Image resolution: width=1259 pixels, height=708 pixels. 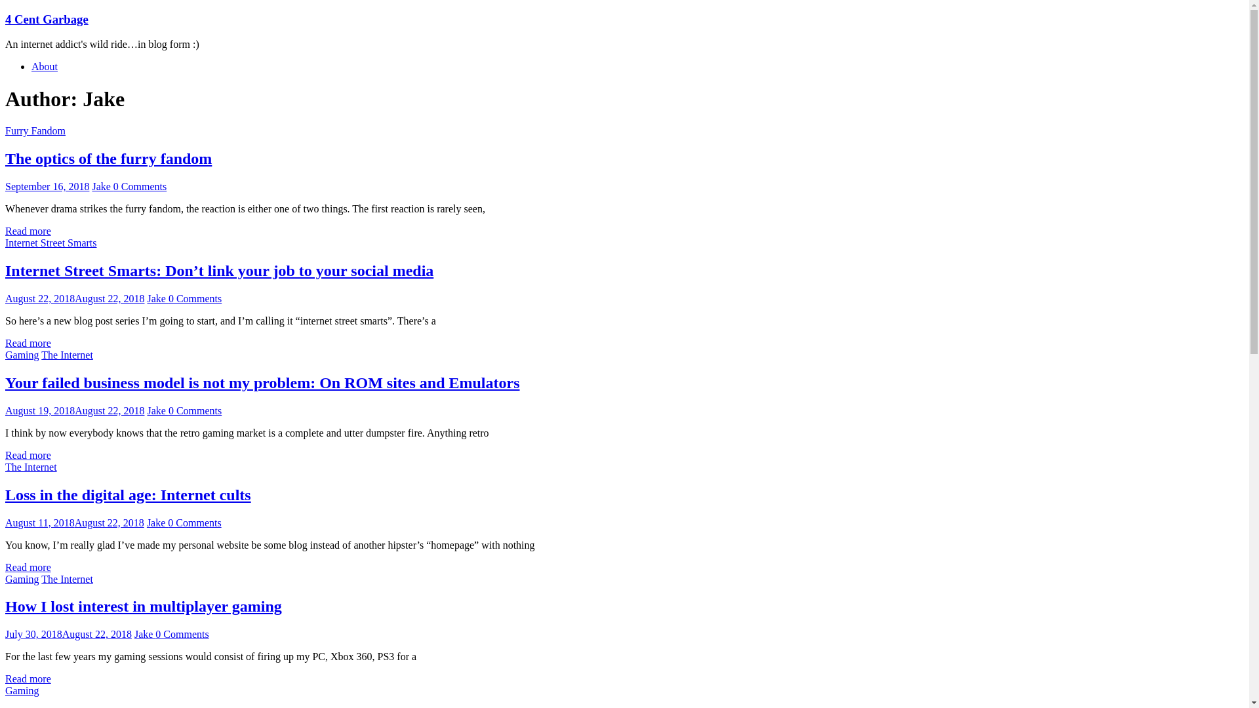 I want to click on Skip to content, so click(x=5, y=12).